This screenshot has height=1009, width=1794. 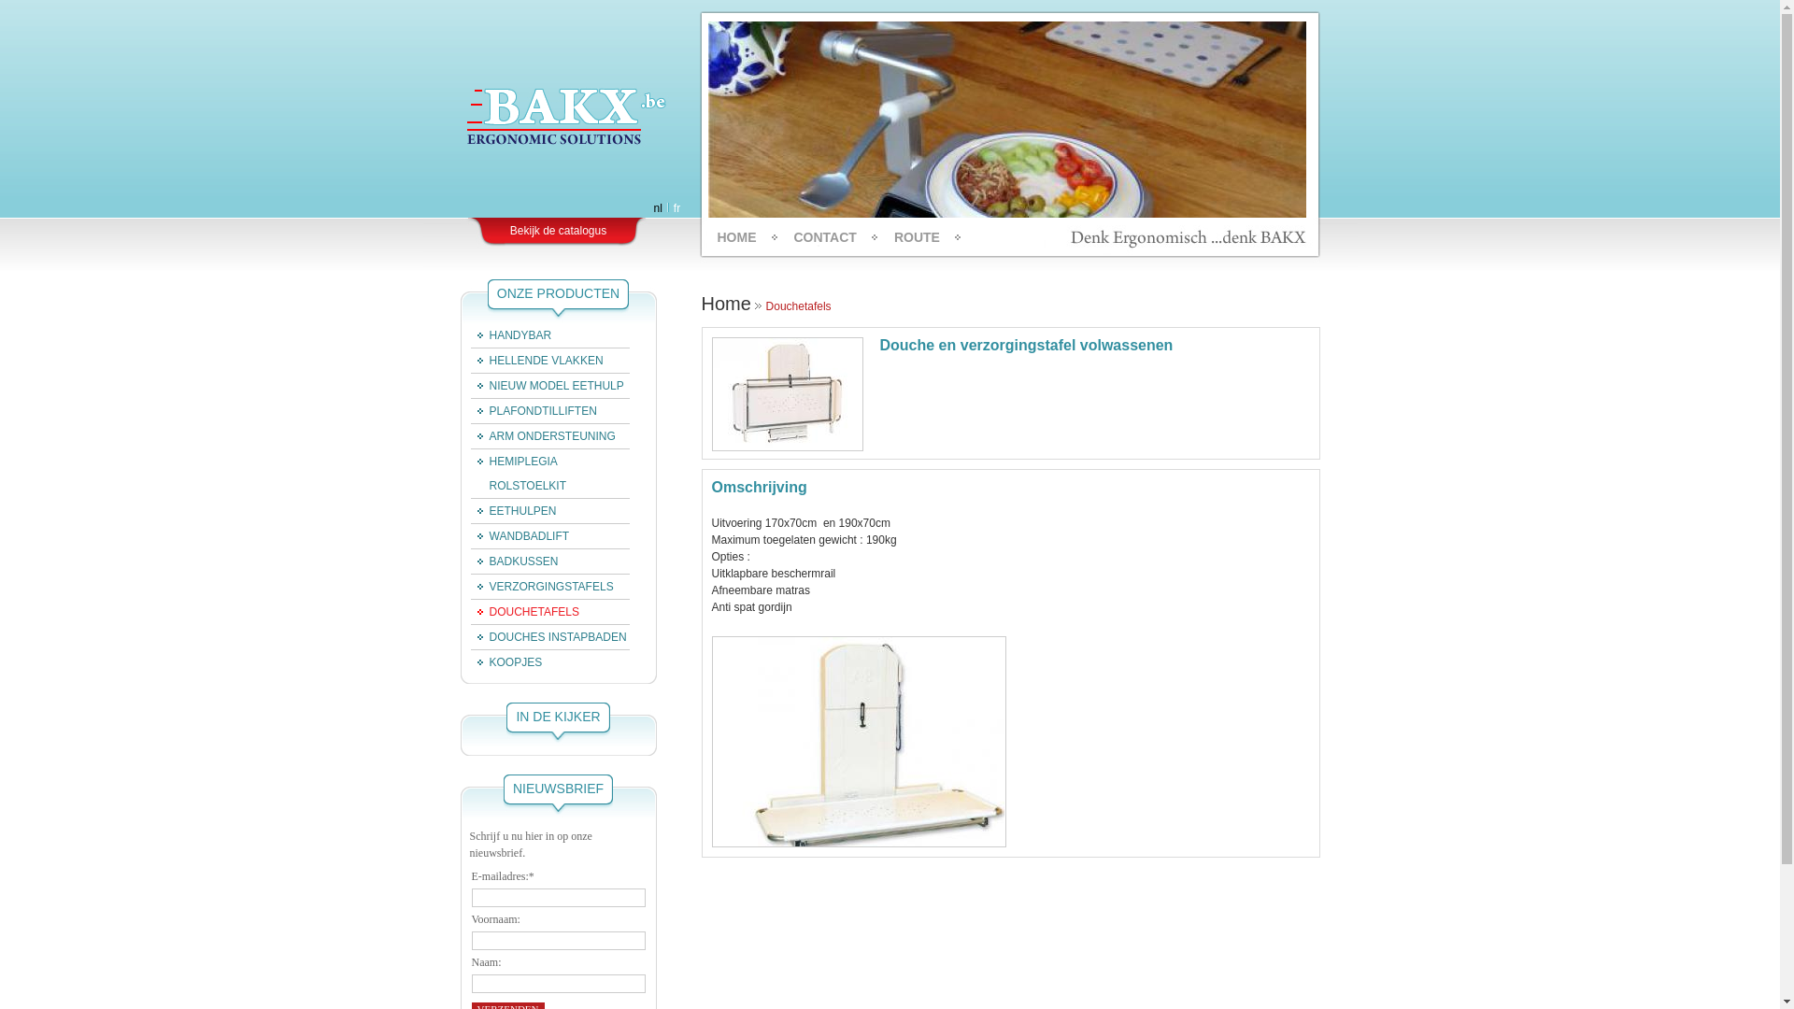 I want to click on EETHULPEN, so click(x=514, y=511).